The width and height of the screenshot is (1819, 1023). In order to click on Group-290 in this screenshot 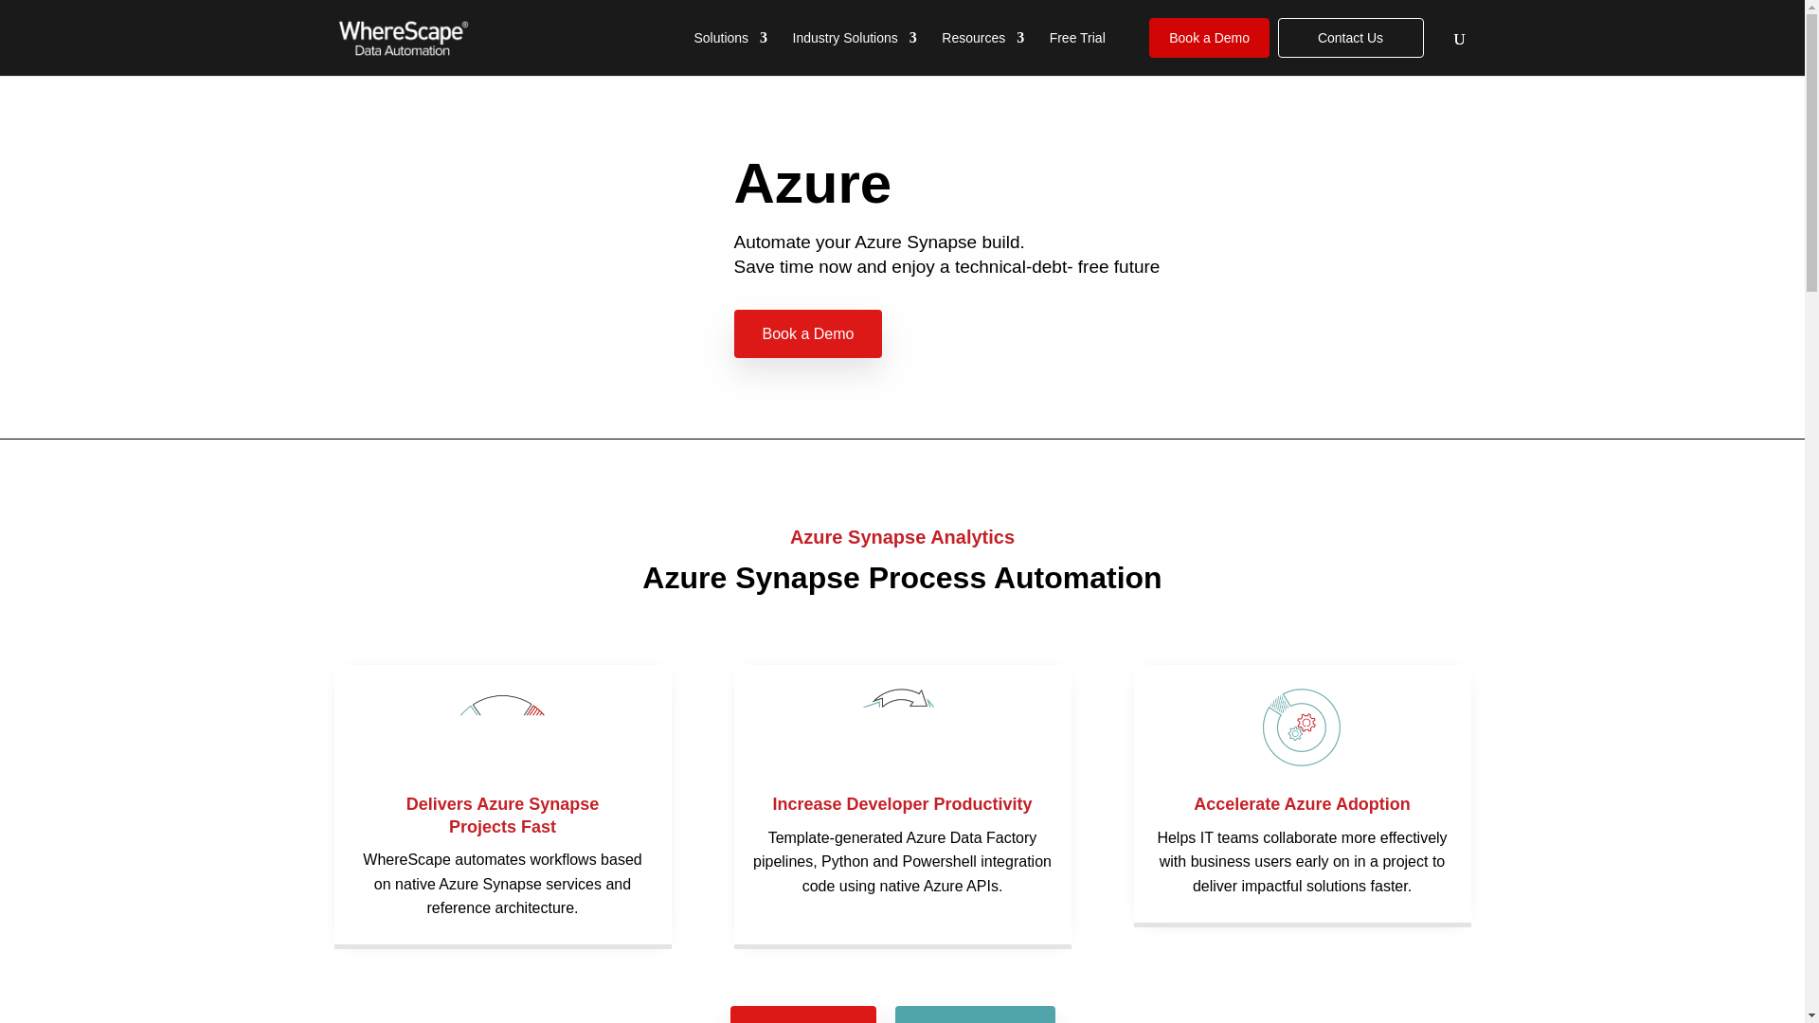, I will do `click(608, 218)`.